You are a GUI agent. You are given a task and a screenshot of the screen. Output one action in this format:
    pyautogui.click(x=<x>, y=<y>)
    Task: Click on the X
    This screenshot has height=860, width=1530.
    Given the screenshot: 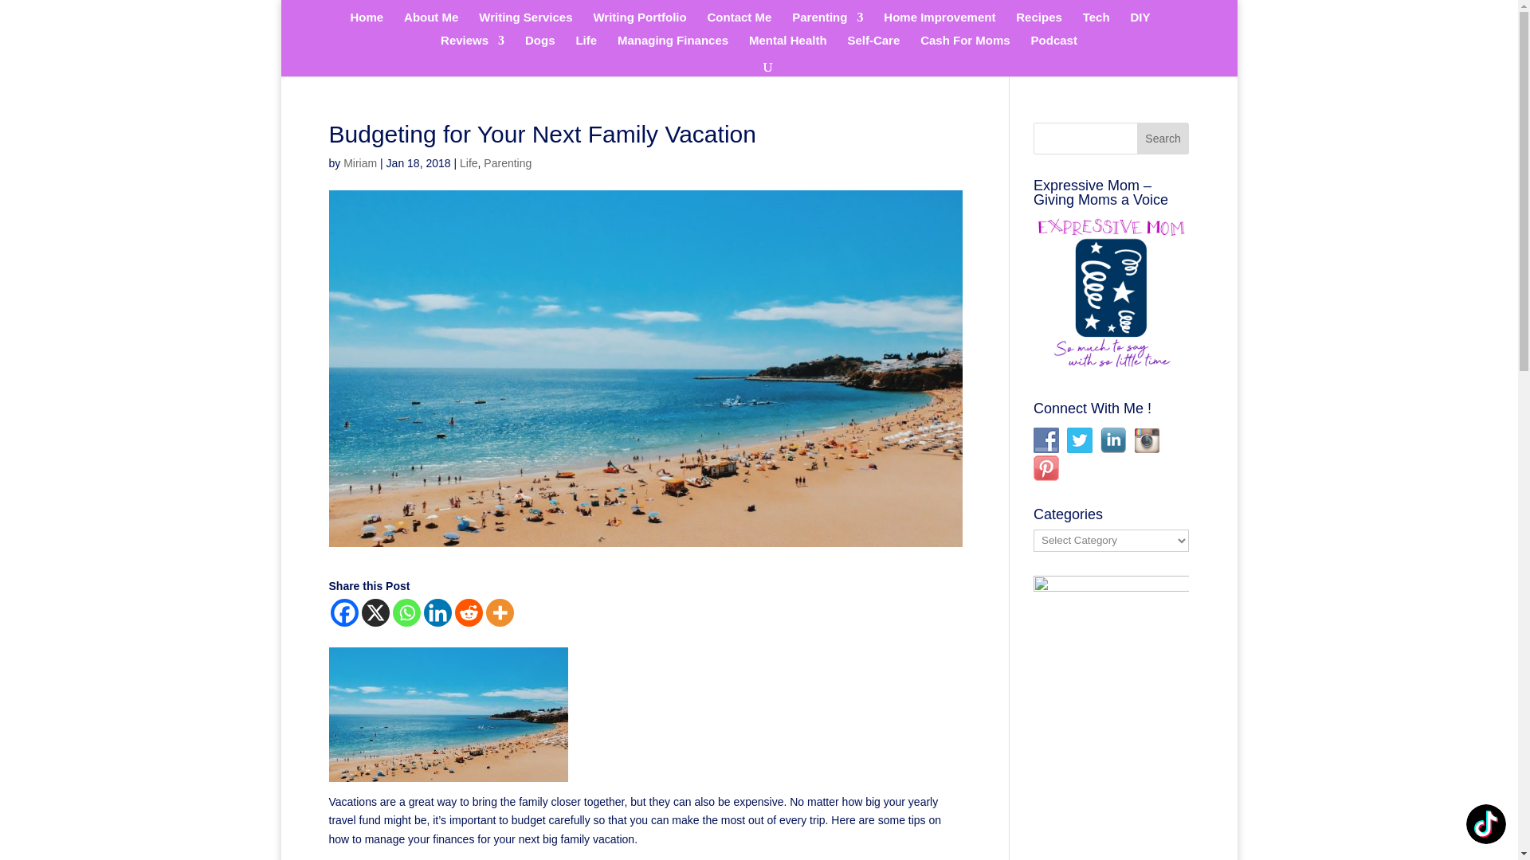 What is the action you would take?
    pyautogui.click(x=375, y=612)
    